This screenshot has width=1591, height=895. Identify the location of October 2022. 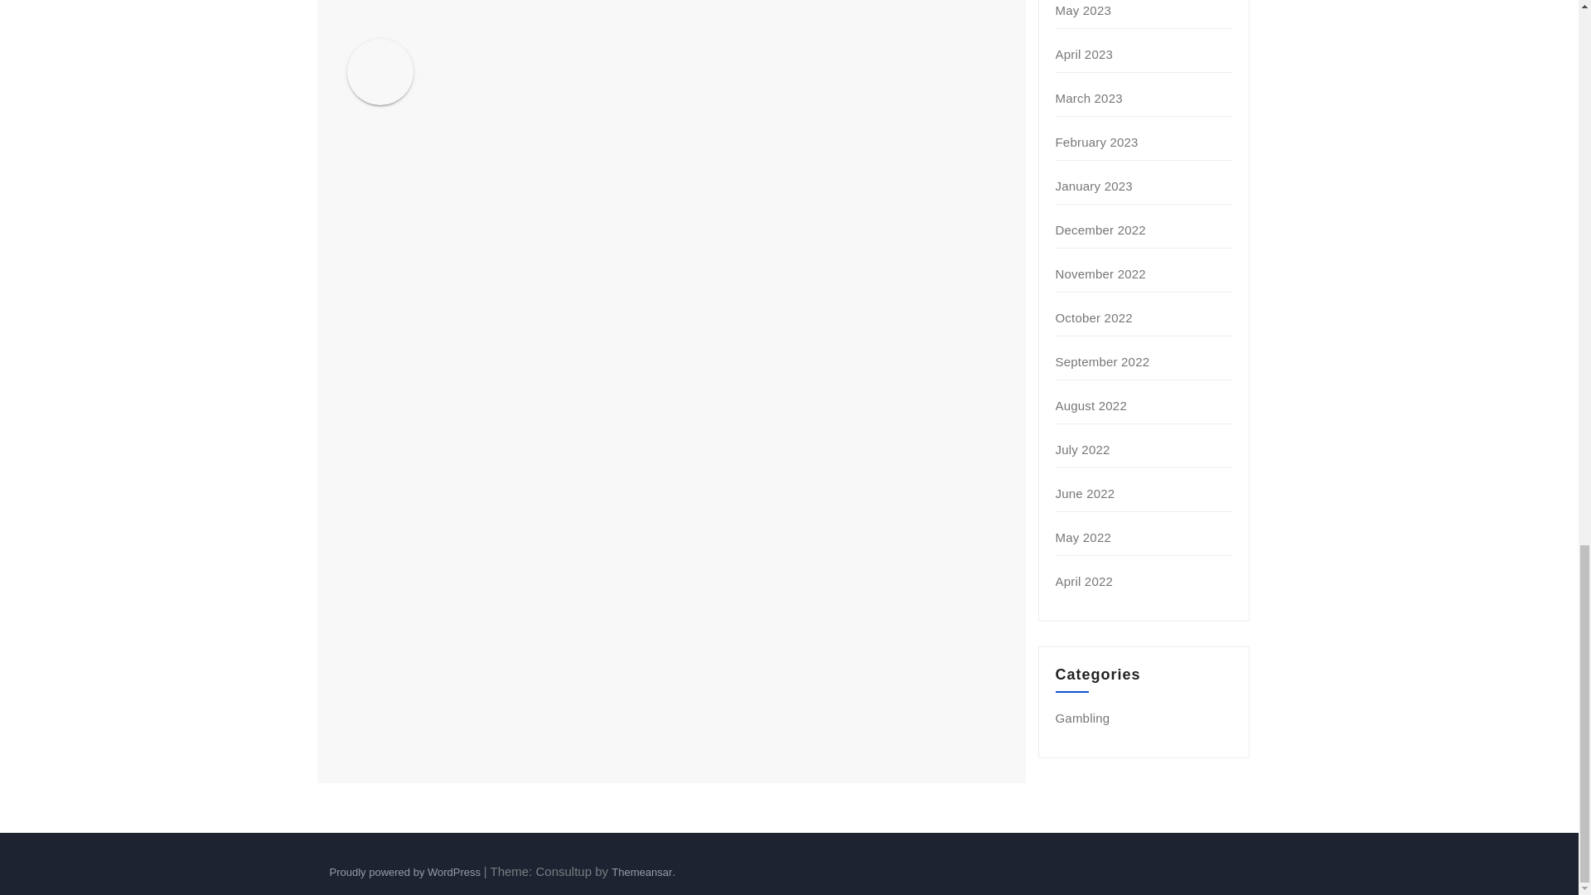
(1094, 317).